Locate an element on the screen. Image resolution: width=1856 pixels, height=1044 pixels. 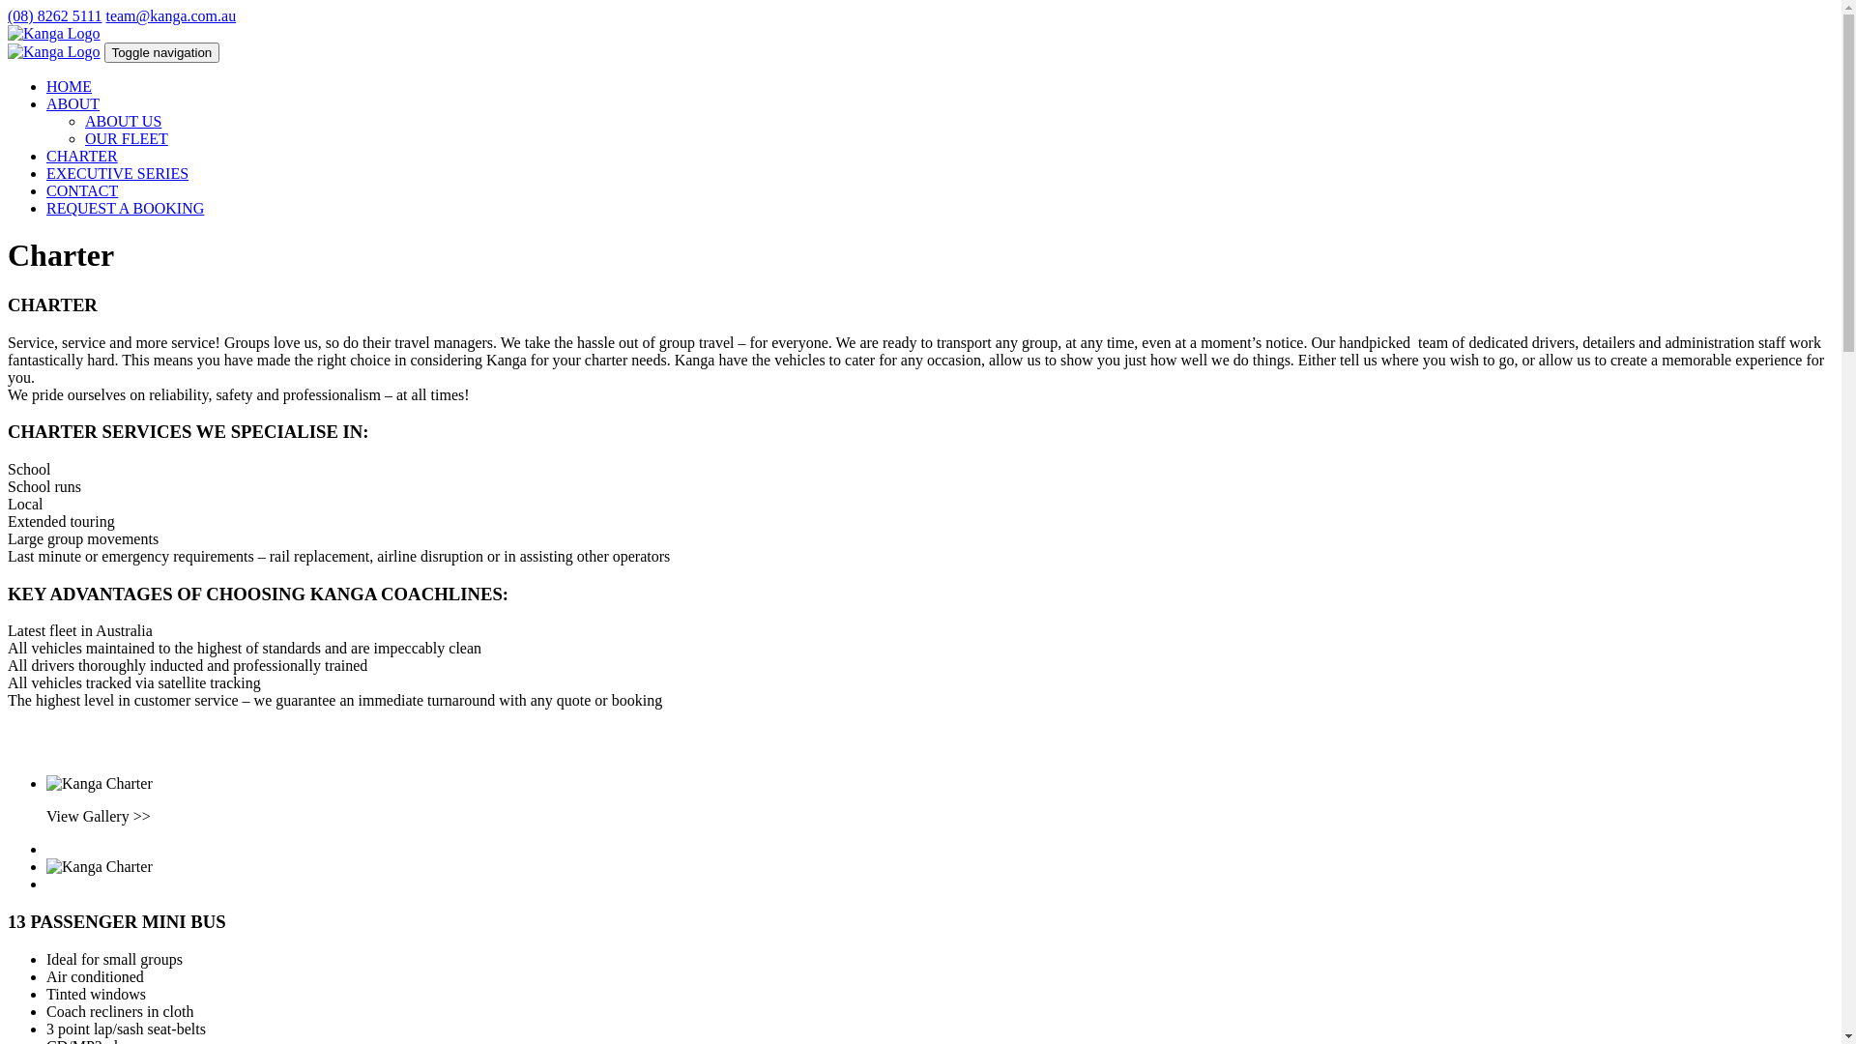
Toggle navigation is located at coordinates (162, 52).